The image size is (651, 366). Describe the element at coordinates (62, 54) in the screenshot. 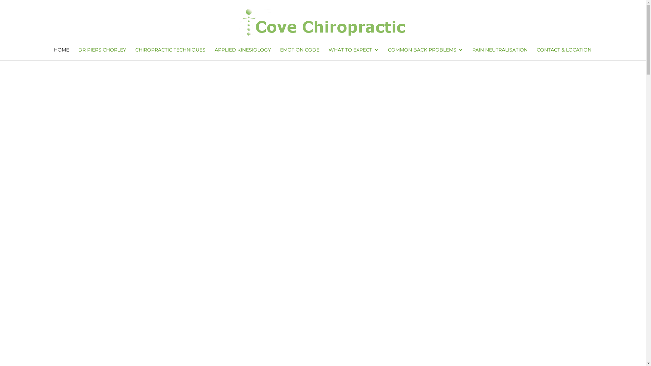

I see `HOME` at that location.